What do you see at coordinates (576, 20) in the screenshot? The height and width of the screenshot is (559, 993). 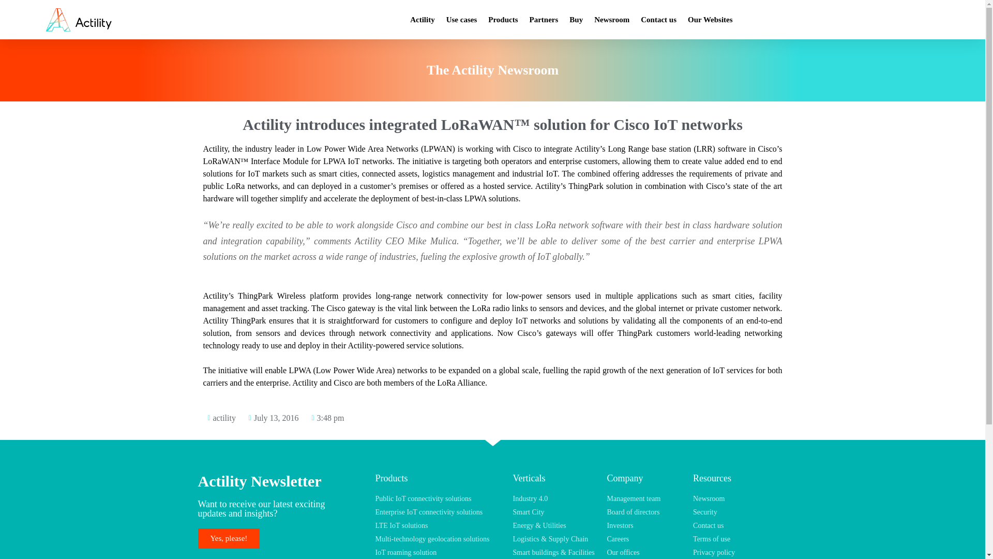 I see `Buy` at bounding box center [576, 20].